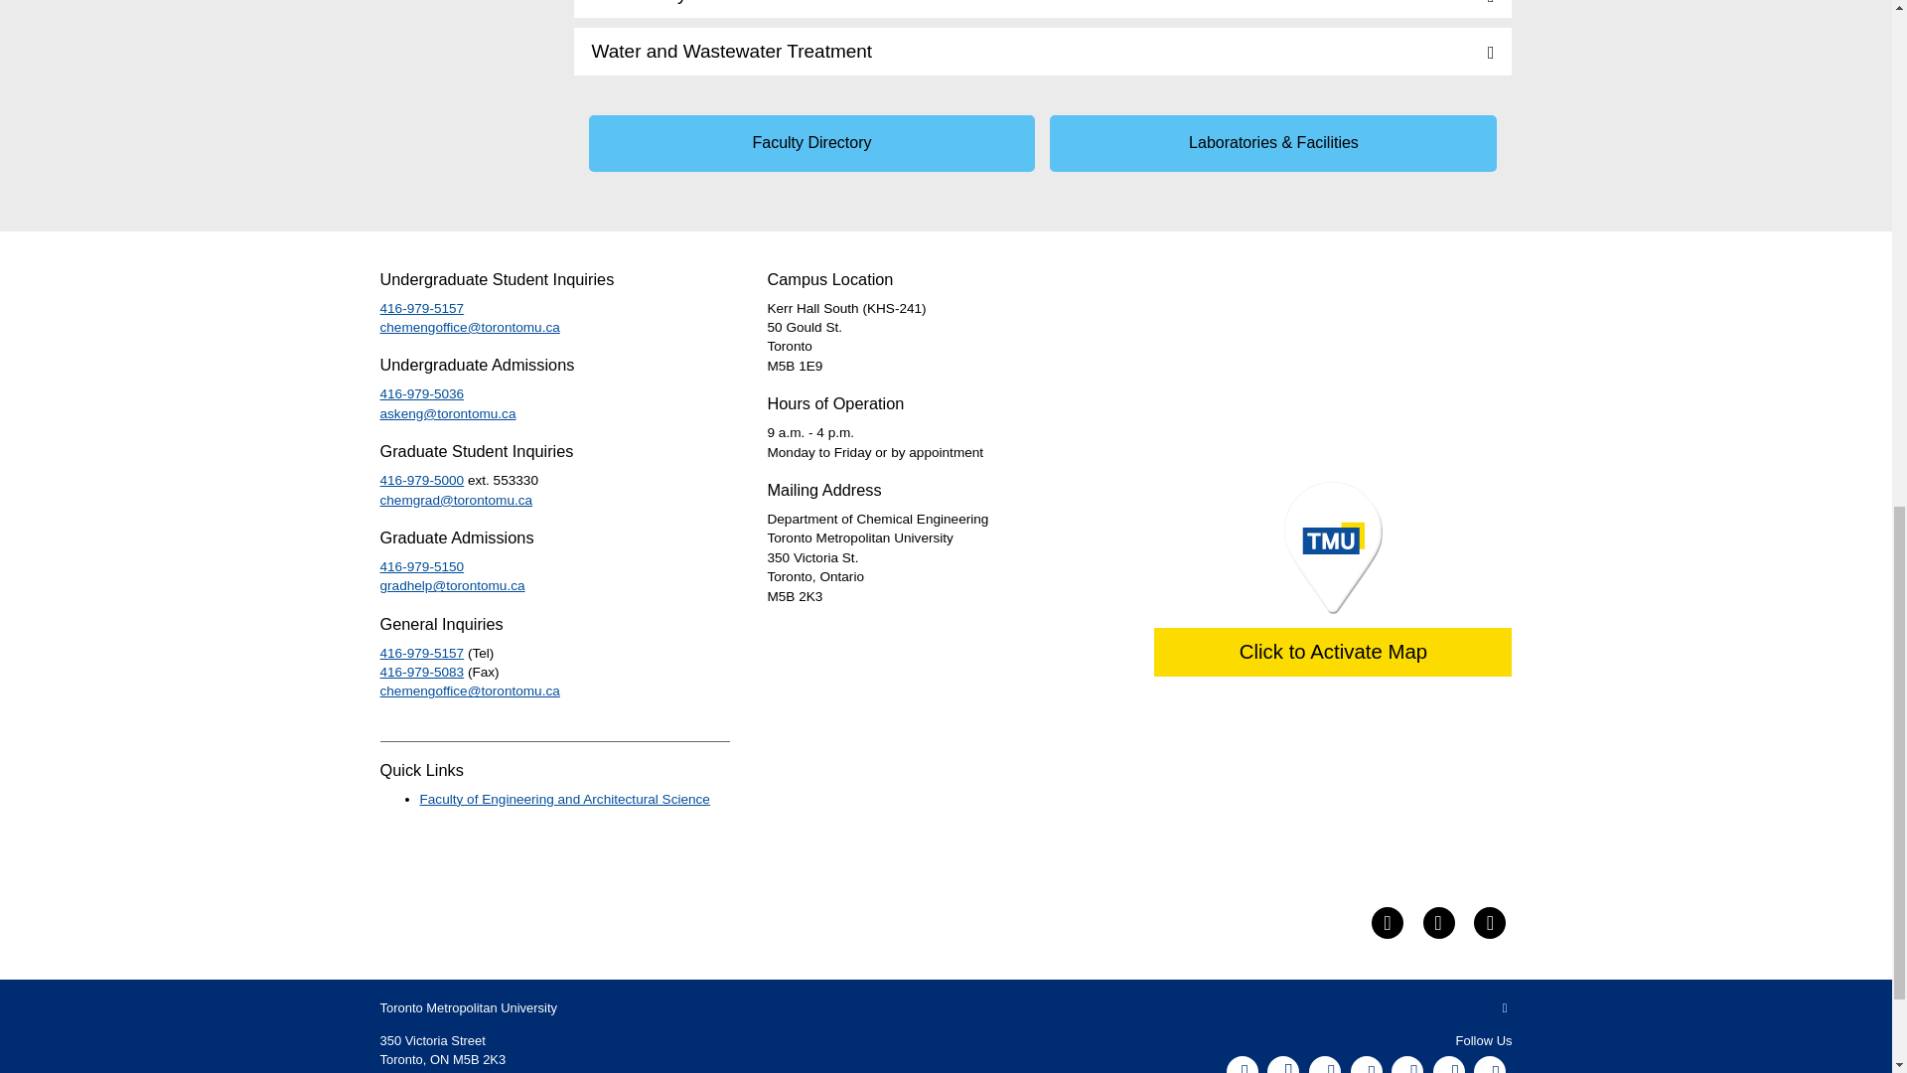 Image resolution: width=1907 pixels, height=1073 pixels. What do you see at coordinates (1490, 1064) in the screenshot?
I see `Threads` at bounding box center [1490, 1064].